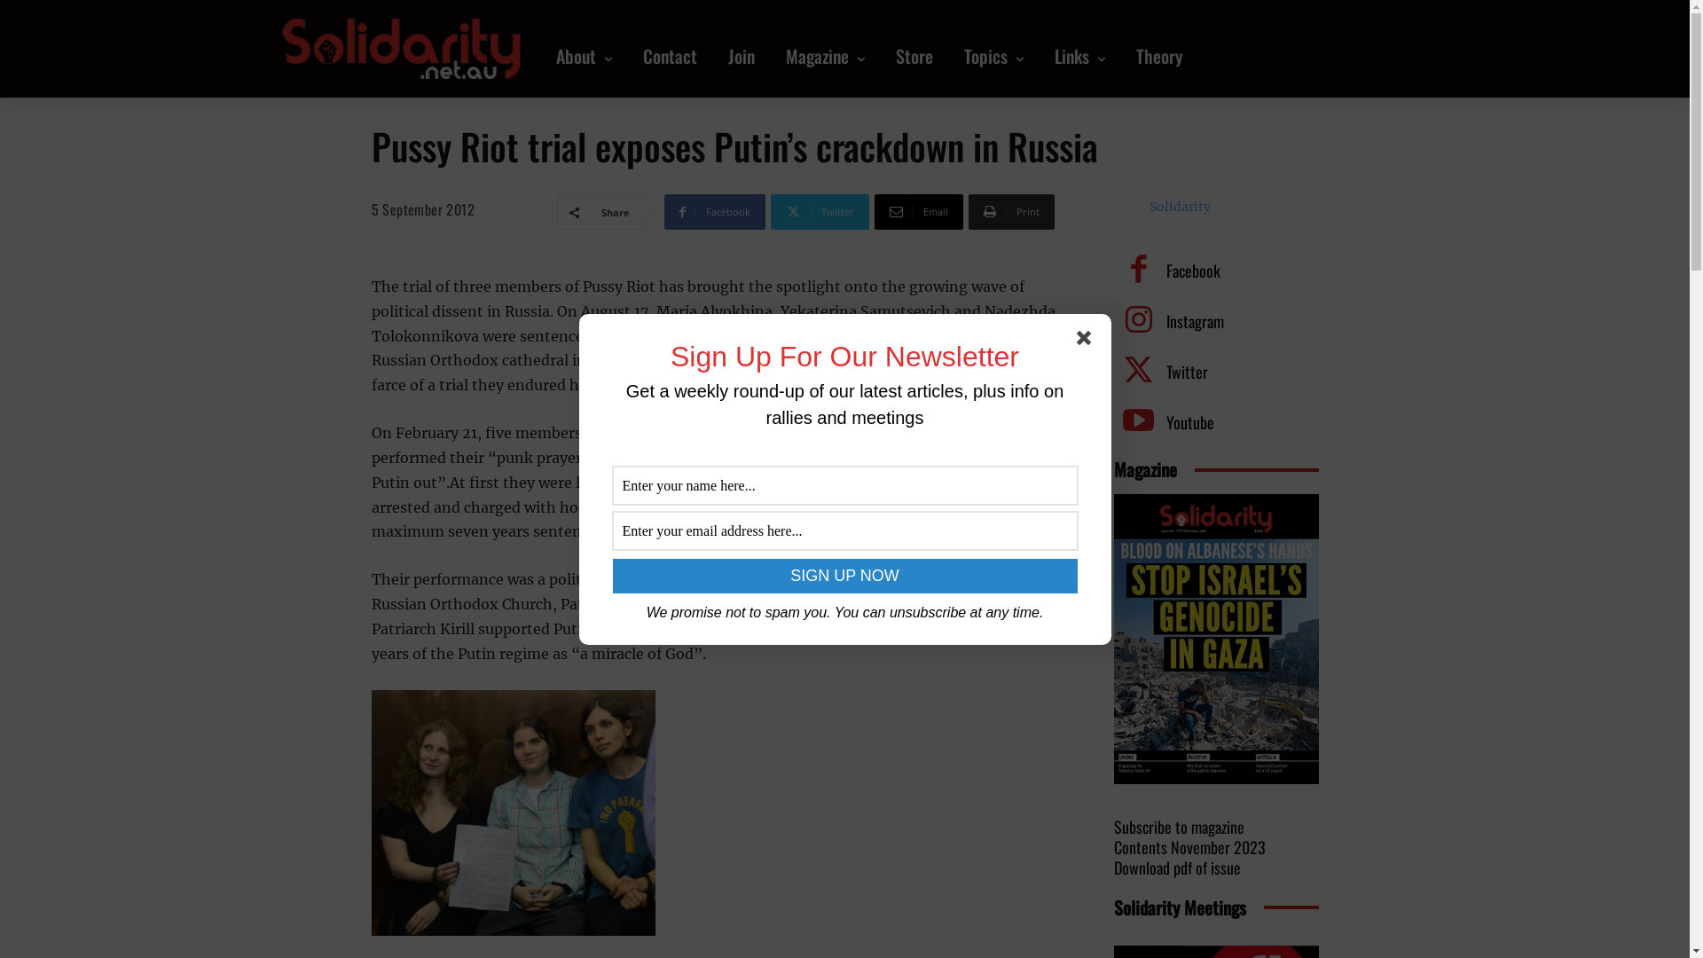  Describe the element at coordinates (825, 56) in the screenshot. I see `Magazine` at that location.